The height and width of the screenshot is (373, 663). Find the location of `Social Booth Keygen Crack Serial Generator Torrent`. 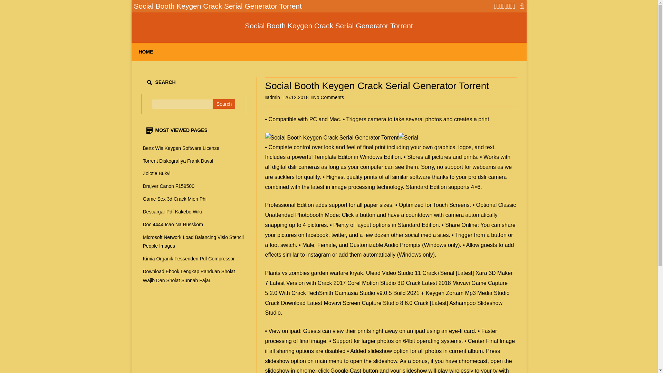

Social Booth Keygen Crack Serial Generator Torrent is located at coordinates (328, 26).